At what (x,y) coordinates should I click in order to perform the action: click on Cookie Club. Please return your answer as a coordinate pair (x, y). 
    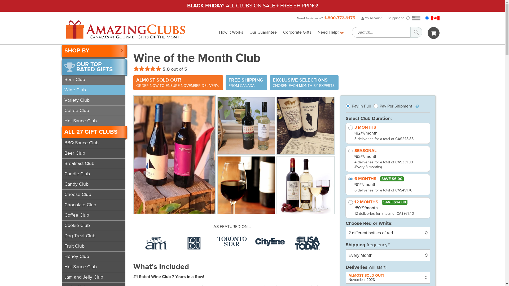
    Looking at the image, I should click on (93, 226).